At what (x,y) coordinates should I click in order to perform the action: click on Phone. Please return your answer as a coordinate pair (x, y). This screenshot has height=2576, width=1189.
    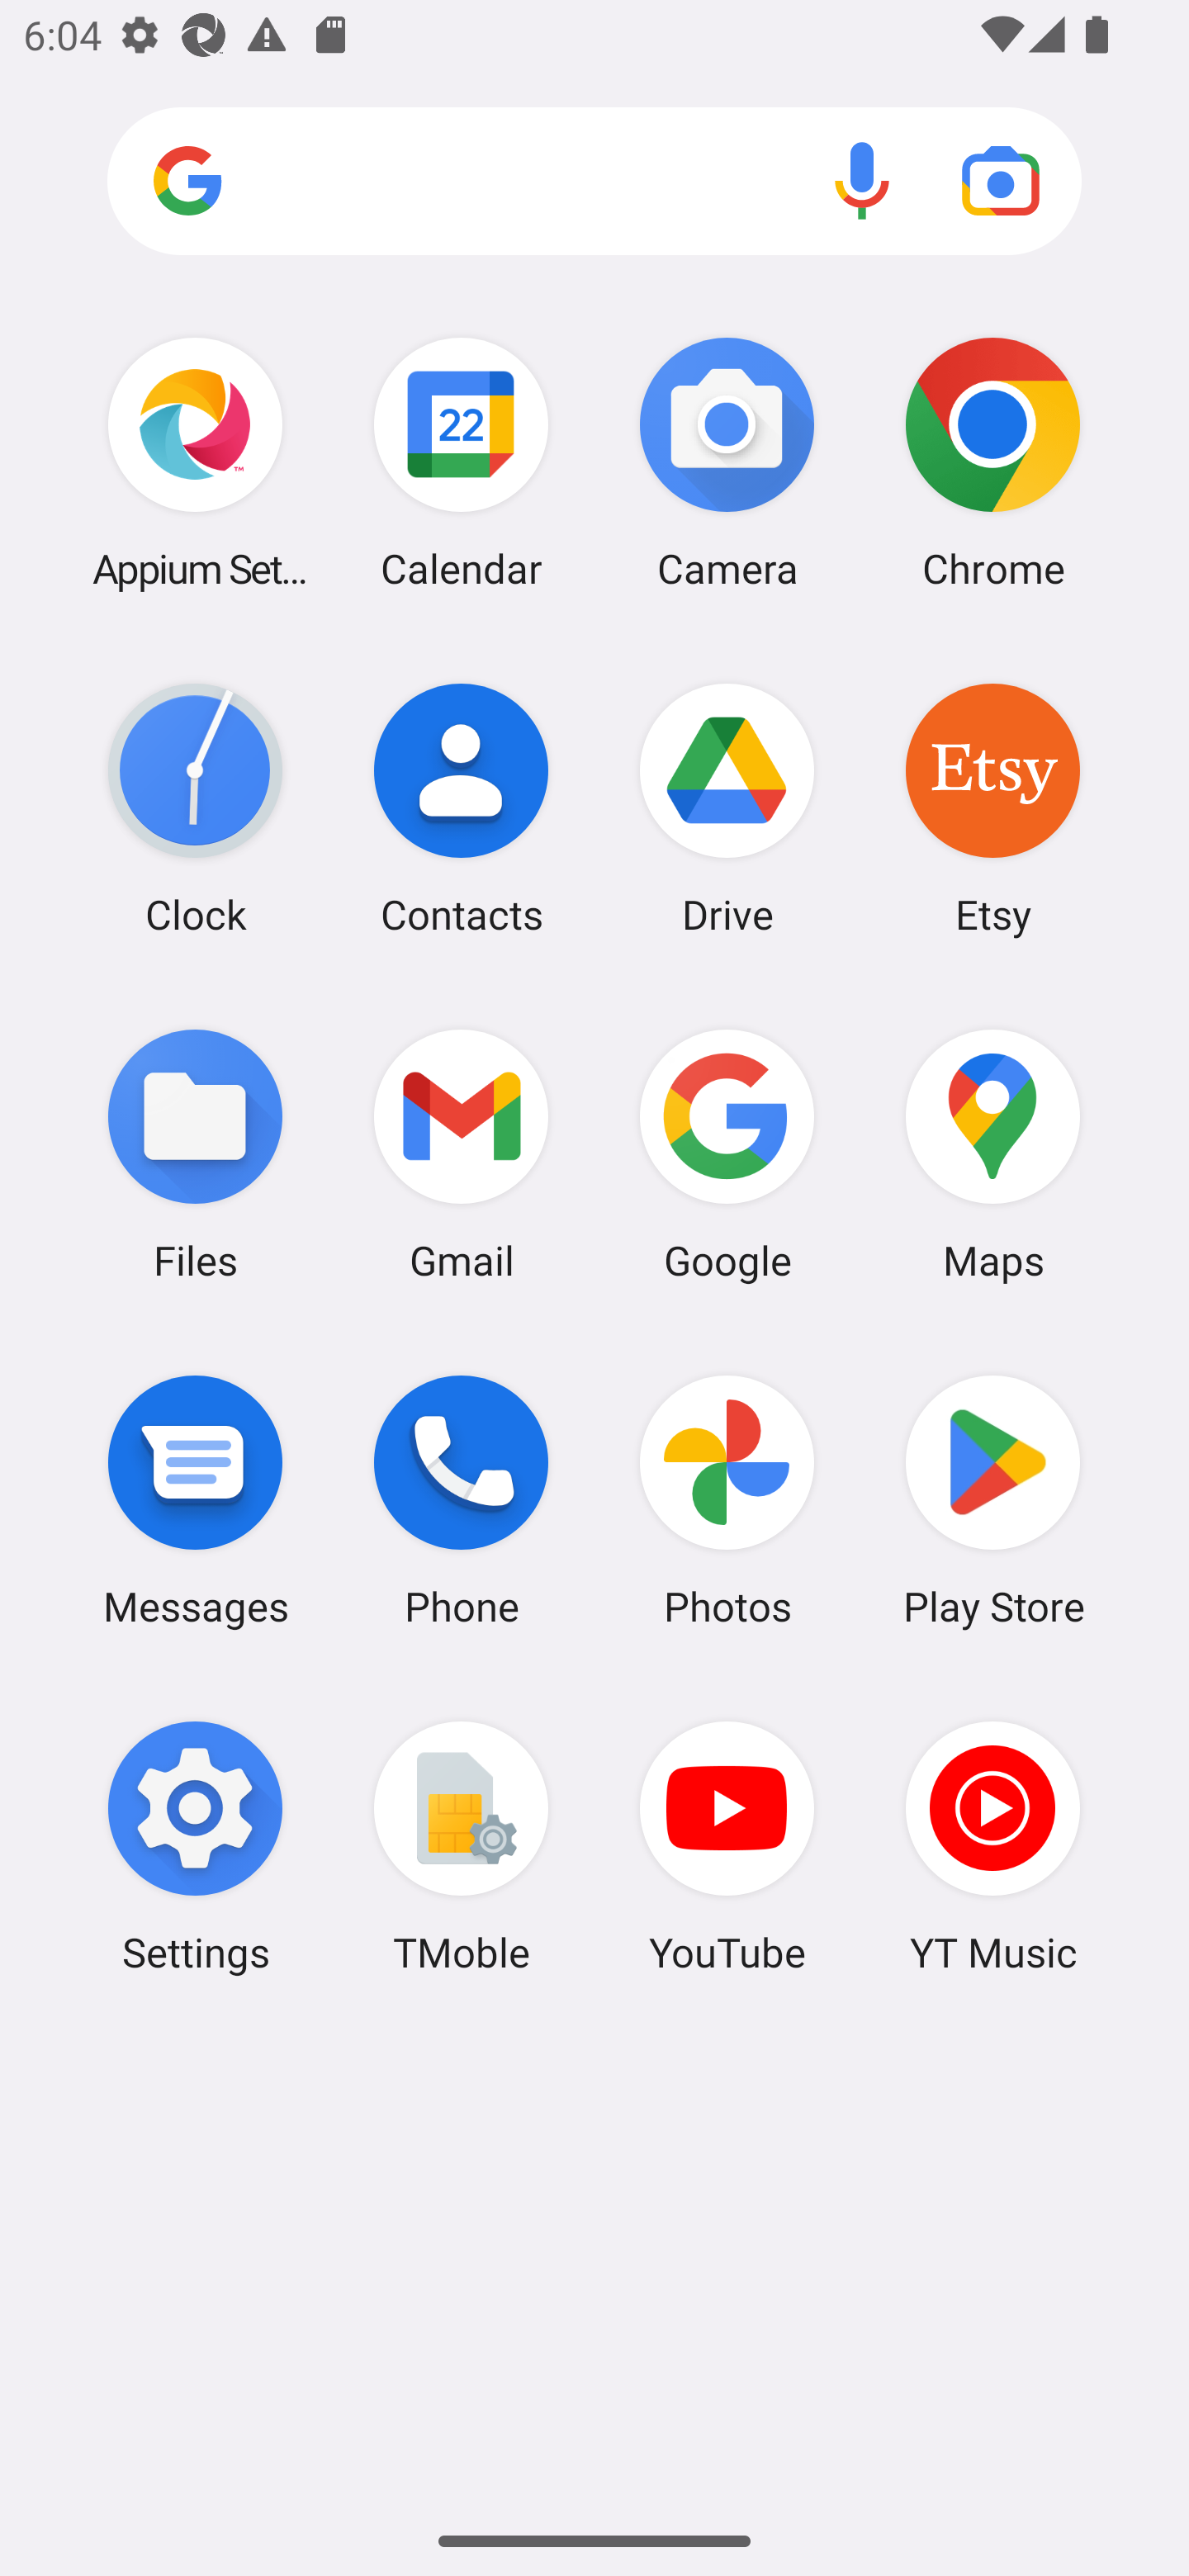
    Looking at the image, I should click on (461, 1500).